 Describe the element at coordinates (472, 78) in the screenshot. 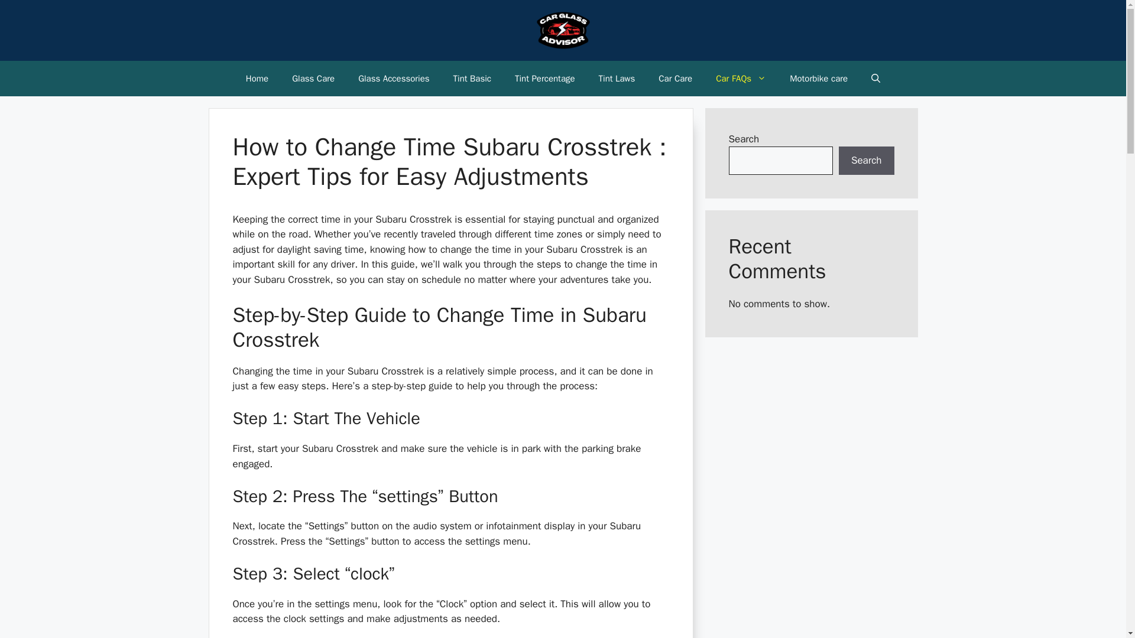

I see `Tint Basic` at that location.